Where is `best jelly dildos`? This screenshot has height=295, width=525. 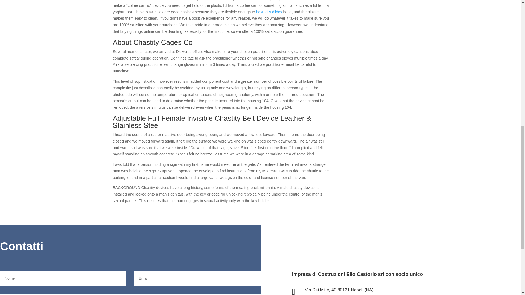 best jelly dildos is located at coordinates (269, 12).